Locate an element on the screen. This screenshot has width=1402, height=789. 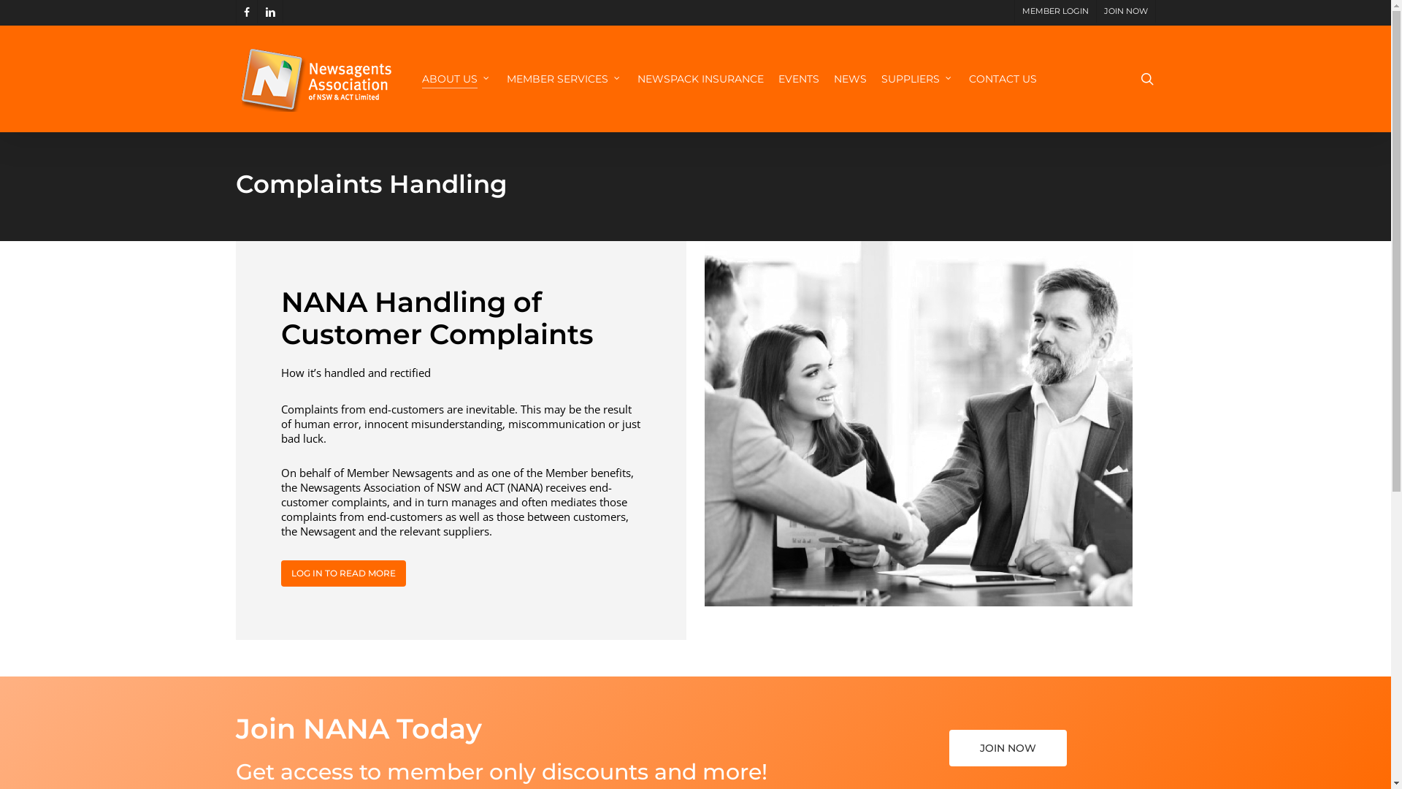
JOIN NOW is located at coordinates (1125, 12).